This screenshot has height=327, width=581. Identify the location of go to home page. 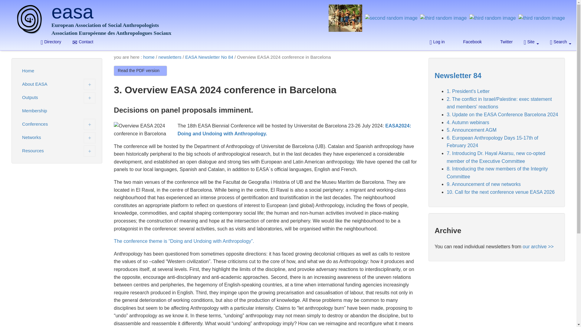
(531, 42).